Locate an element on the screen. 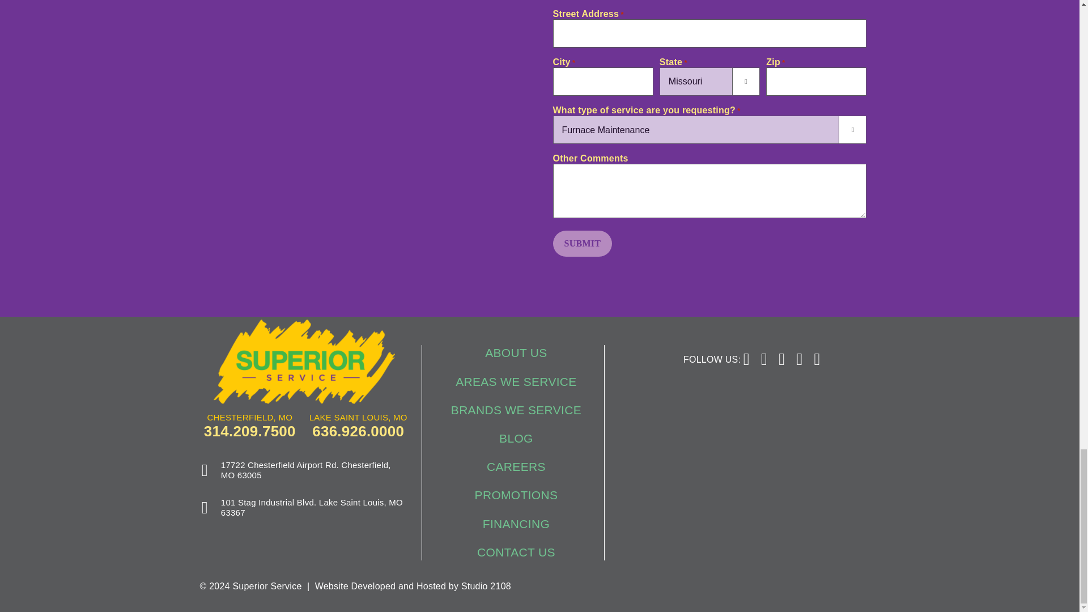 Image resolution: width=1088 pixels, height=612 pixels. Nate Logo is located at coordinates (685, 435).